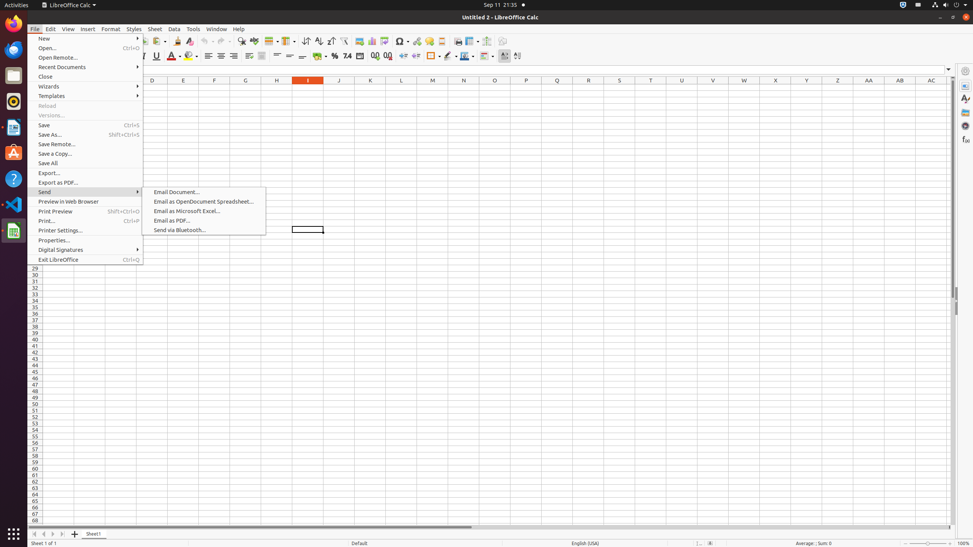 The width and height of the screenshot is (973, 547). What do you see at coordinates (246, 87) in the screenshot?
I see `G1` at bounding box center [246, 87].